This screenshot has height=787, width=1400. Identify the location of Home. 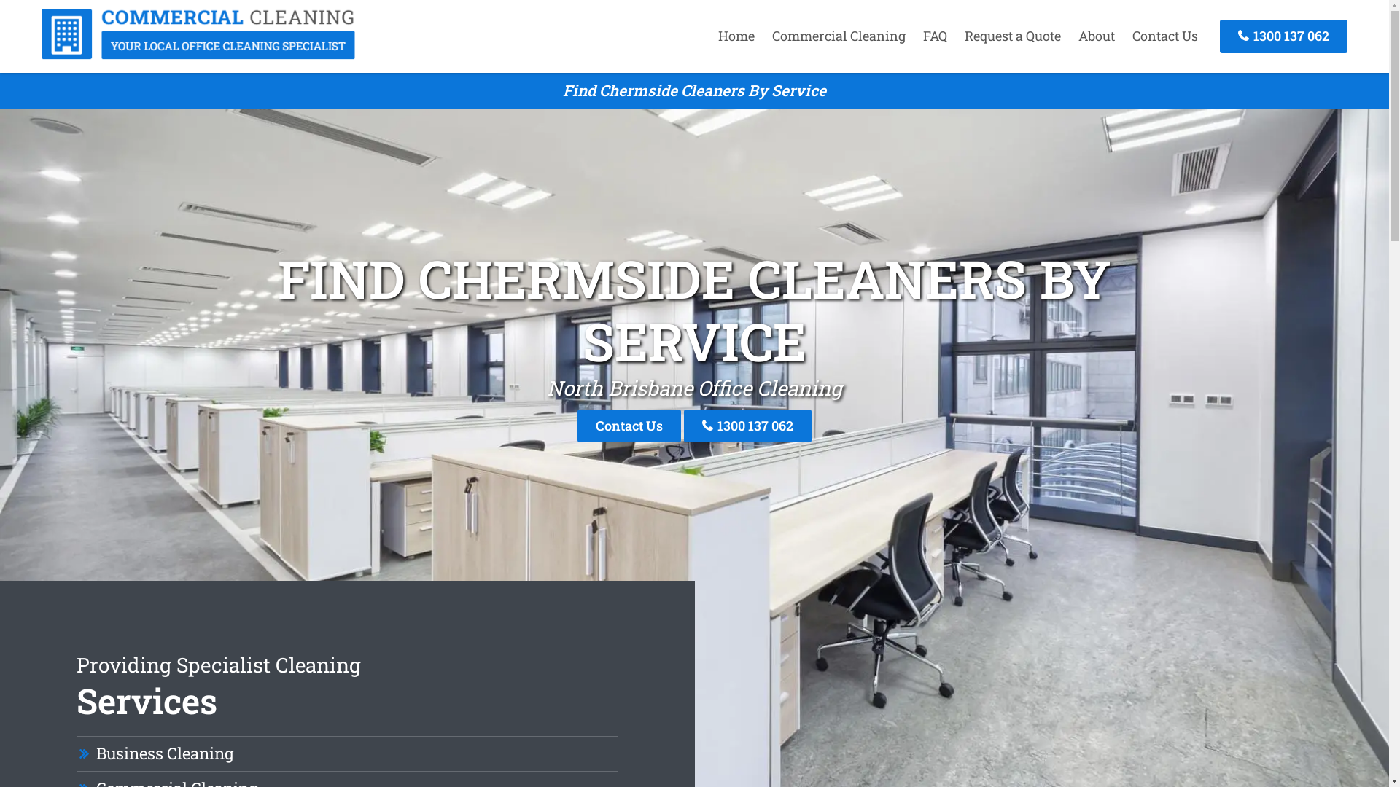
(736, 36).